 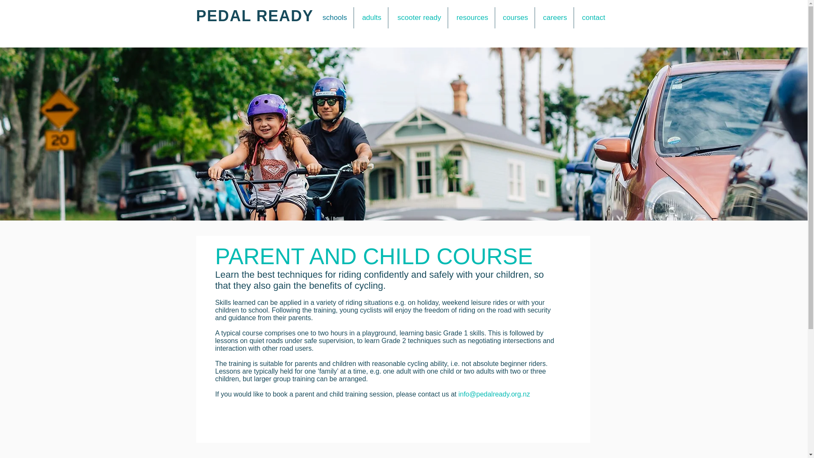 What do you see at coordinates (254, 16) in the screenshot?
I see `PEDAL READY` at bounding box center [254, 16].